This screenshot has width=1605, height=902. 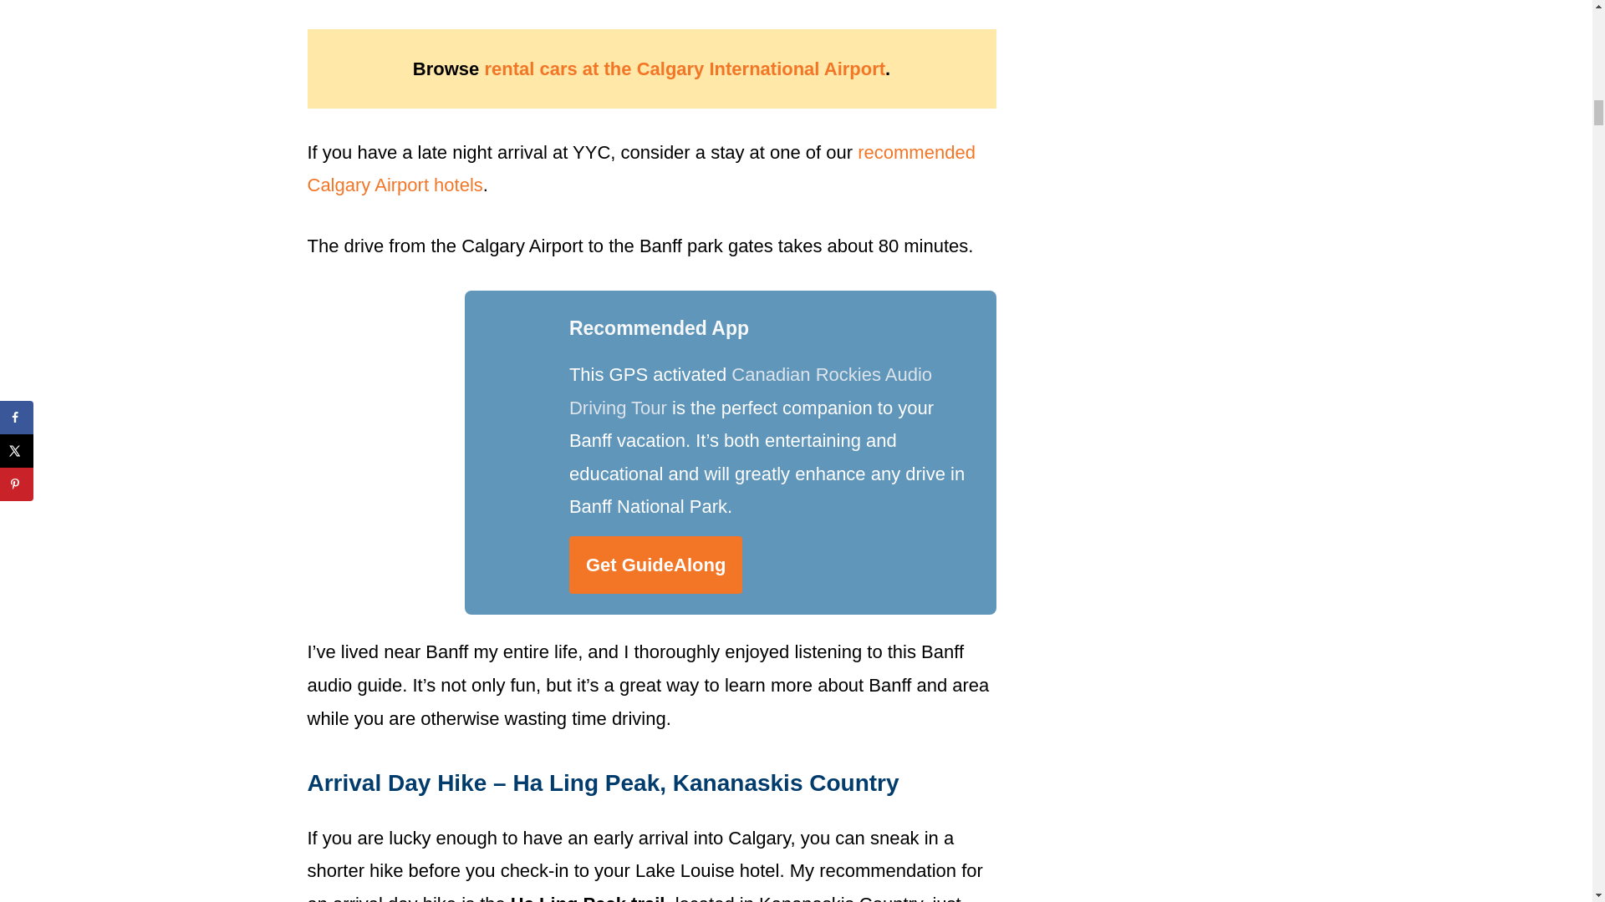 I want to click on Get GuideAlong, so click(x=655, y=565).